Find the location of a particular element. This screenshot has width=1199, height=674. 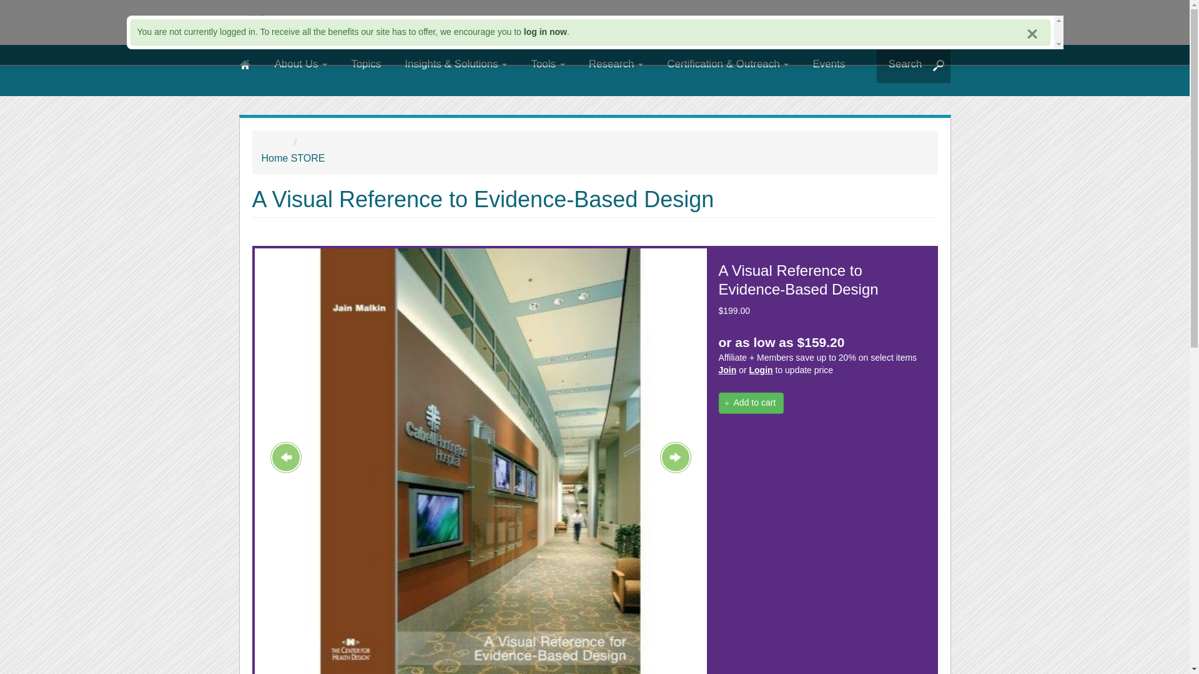

LOG IN is located at coordinates (781, 25).